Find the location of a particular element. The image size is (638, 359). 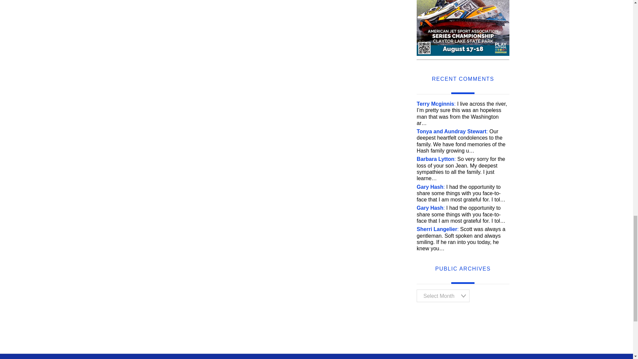

Barbara Lytton: is located at coordinates (436, 159).